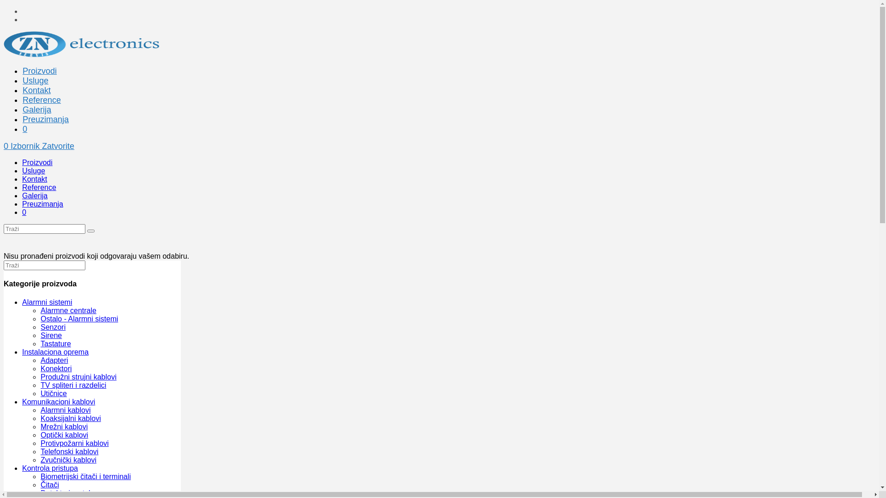 The image size is (886, 498). Describe the element at coordinates (36, 81) in the screenshot. I see `Usluge` at that location.